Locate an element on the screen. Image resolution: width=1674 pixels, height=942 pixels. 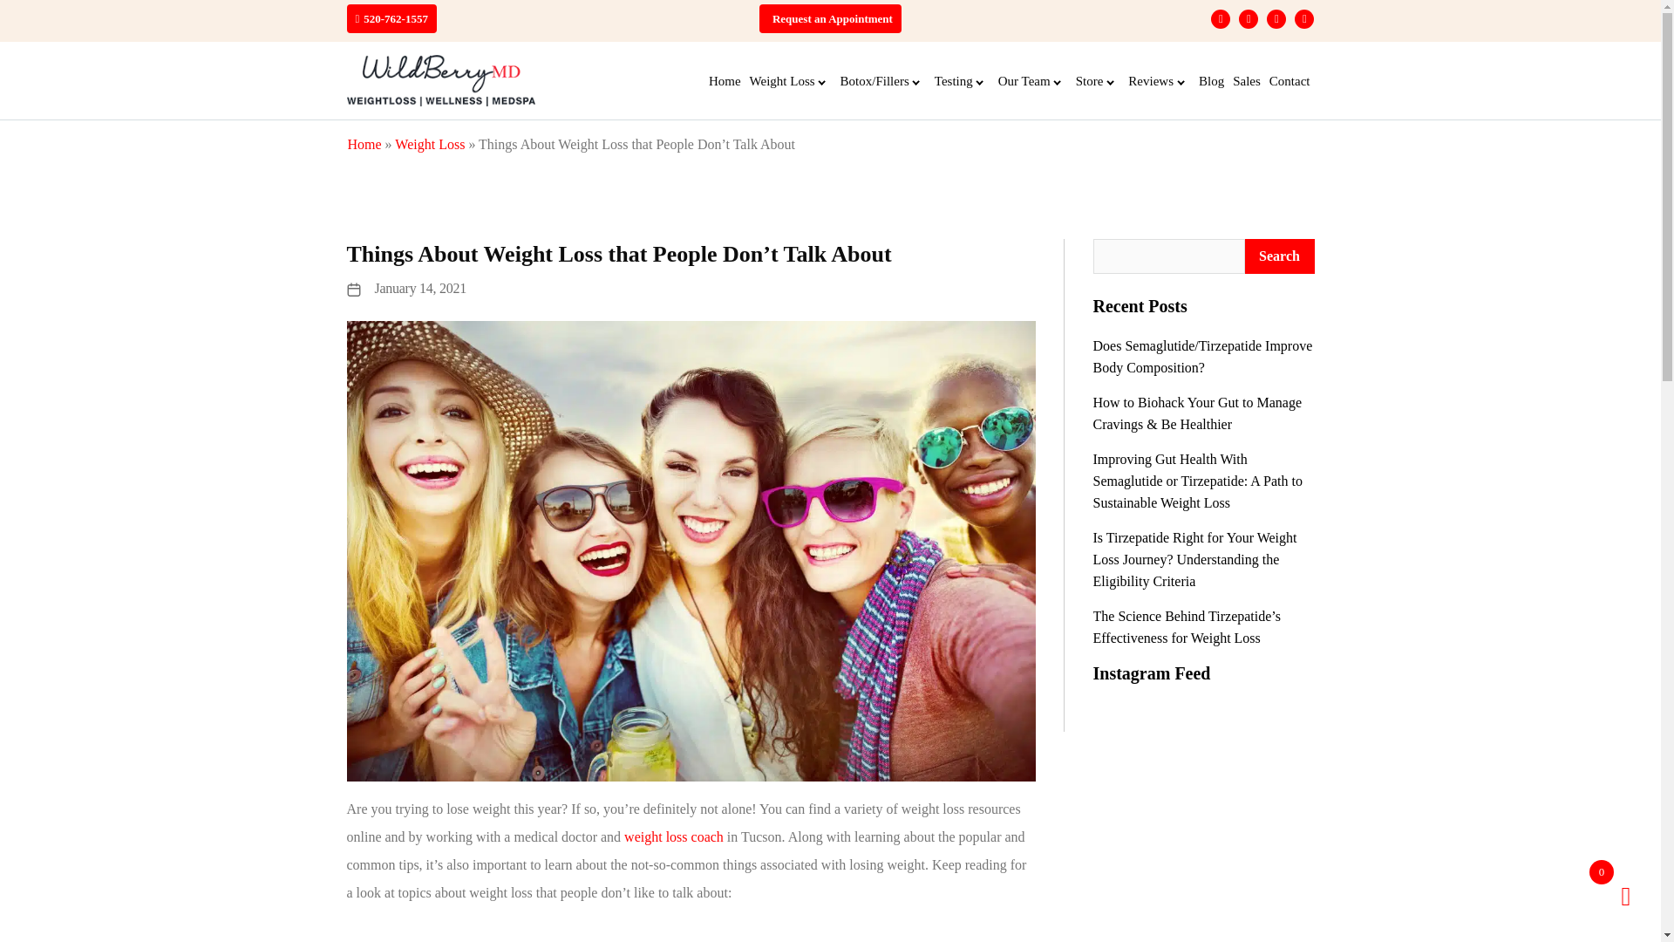
Home is located at coordinates (725, 80).